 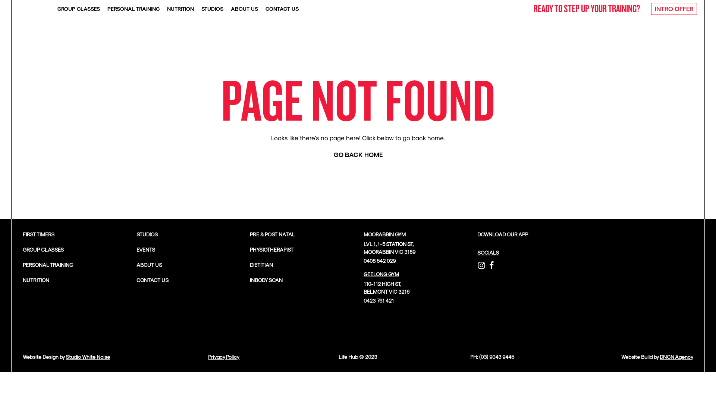 I want to click on DIETITIAN, so click(x=261, y=265).